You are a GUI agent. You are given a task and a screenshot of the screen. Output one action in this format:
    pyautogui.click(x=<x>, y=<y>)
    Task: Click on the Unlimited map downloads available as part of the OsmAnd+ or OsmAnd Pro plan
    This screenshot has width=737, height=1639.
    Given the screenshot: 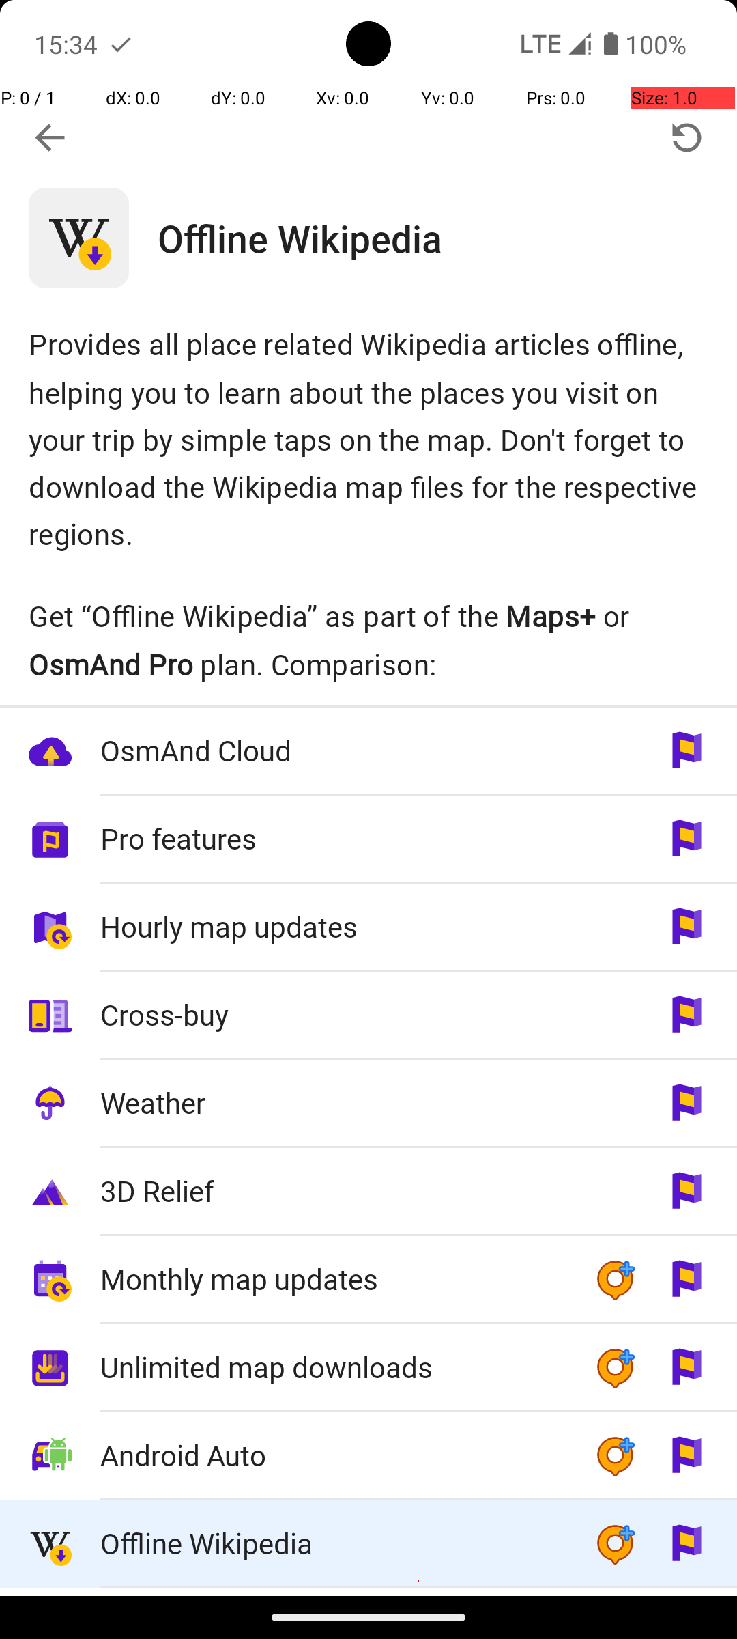 What is the action you would take?
    pyautogui.click(x=369, y=1368)
    